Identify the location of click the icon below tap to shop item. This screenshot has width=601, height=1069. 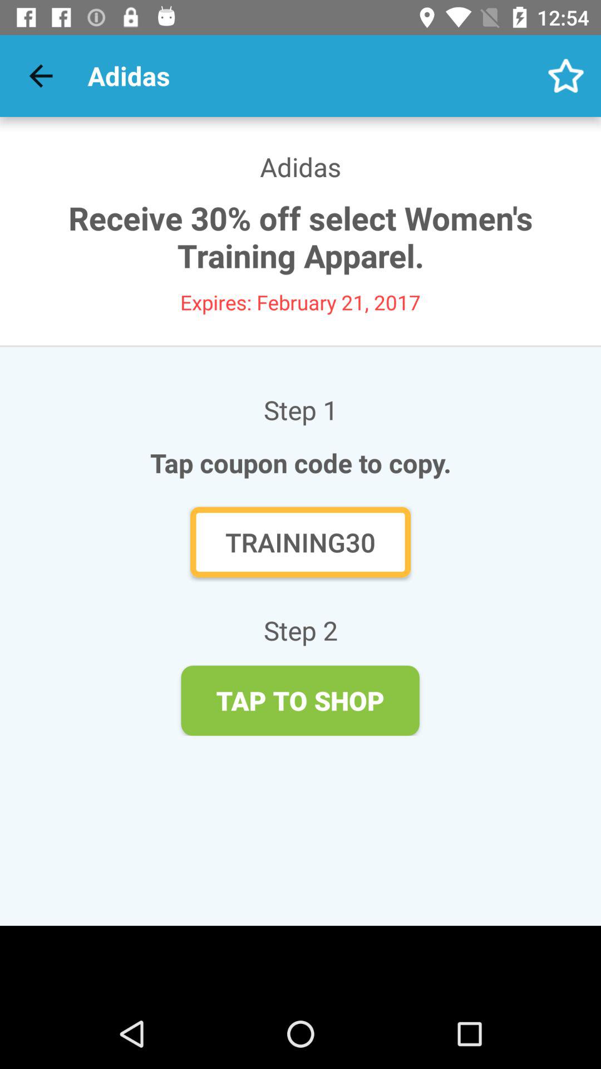
(300, 962).